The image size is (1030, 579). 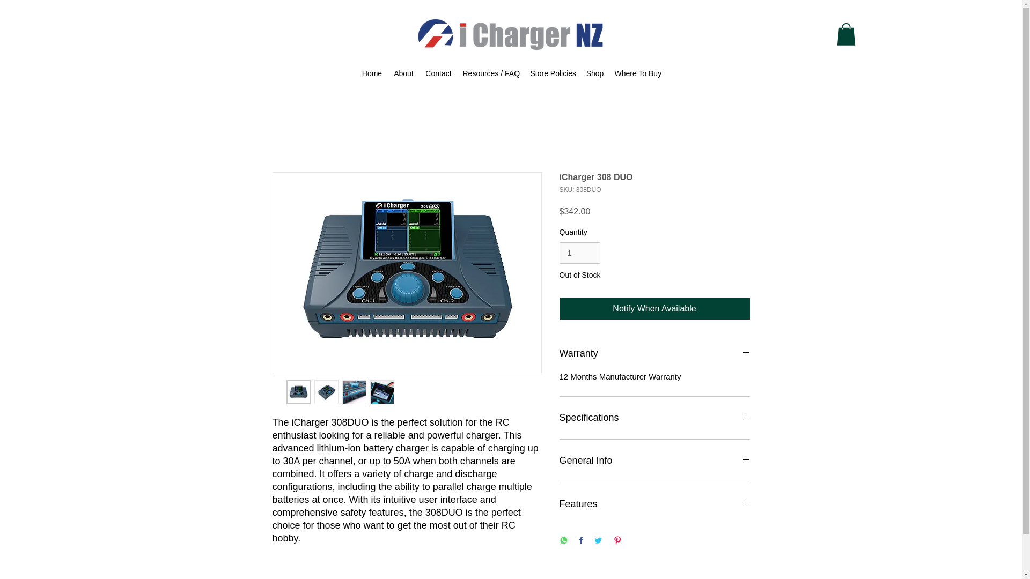 I want to click on Shop, so click(x=594, y=74).